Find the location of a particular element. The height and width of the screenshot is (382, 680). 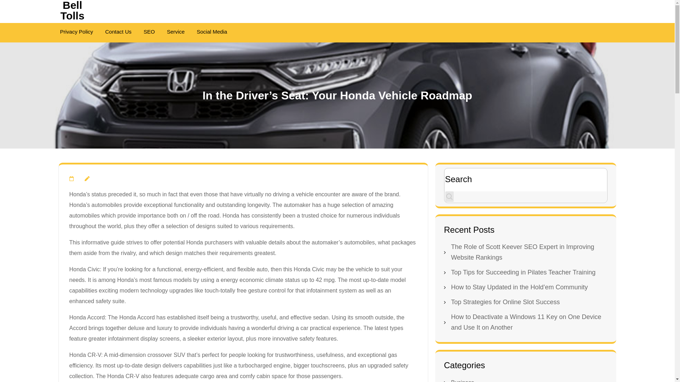

SEO is located at coordinates (149, 33).